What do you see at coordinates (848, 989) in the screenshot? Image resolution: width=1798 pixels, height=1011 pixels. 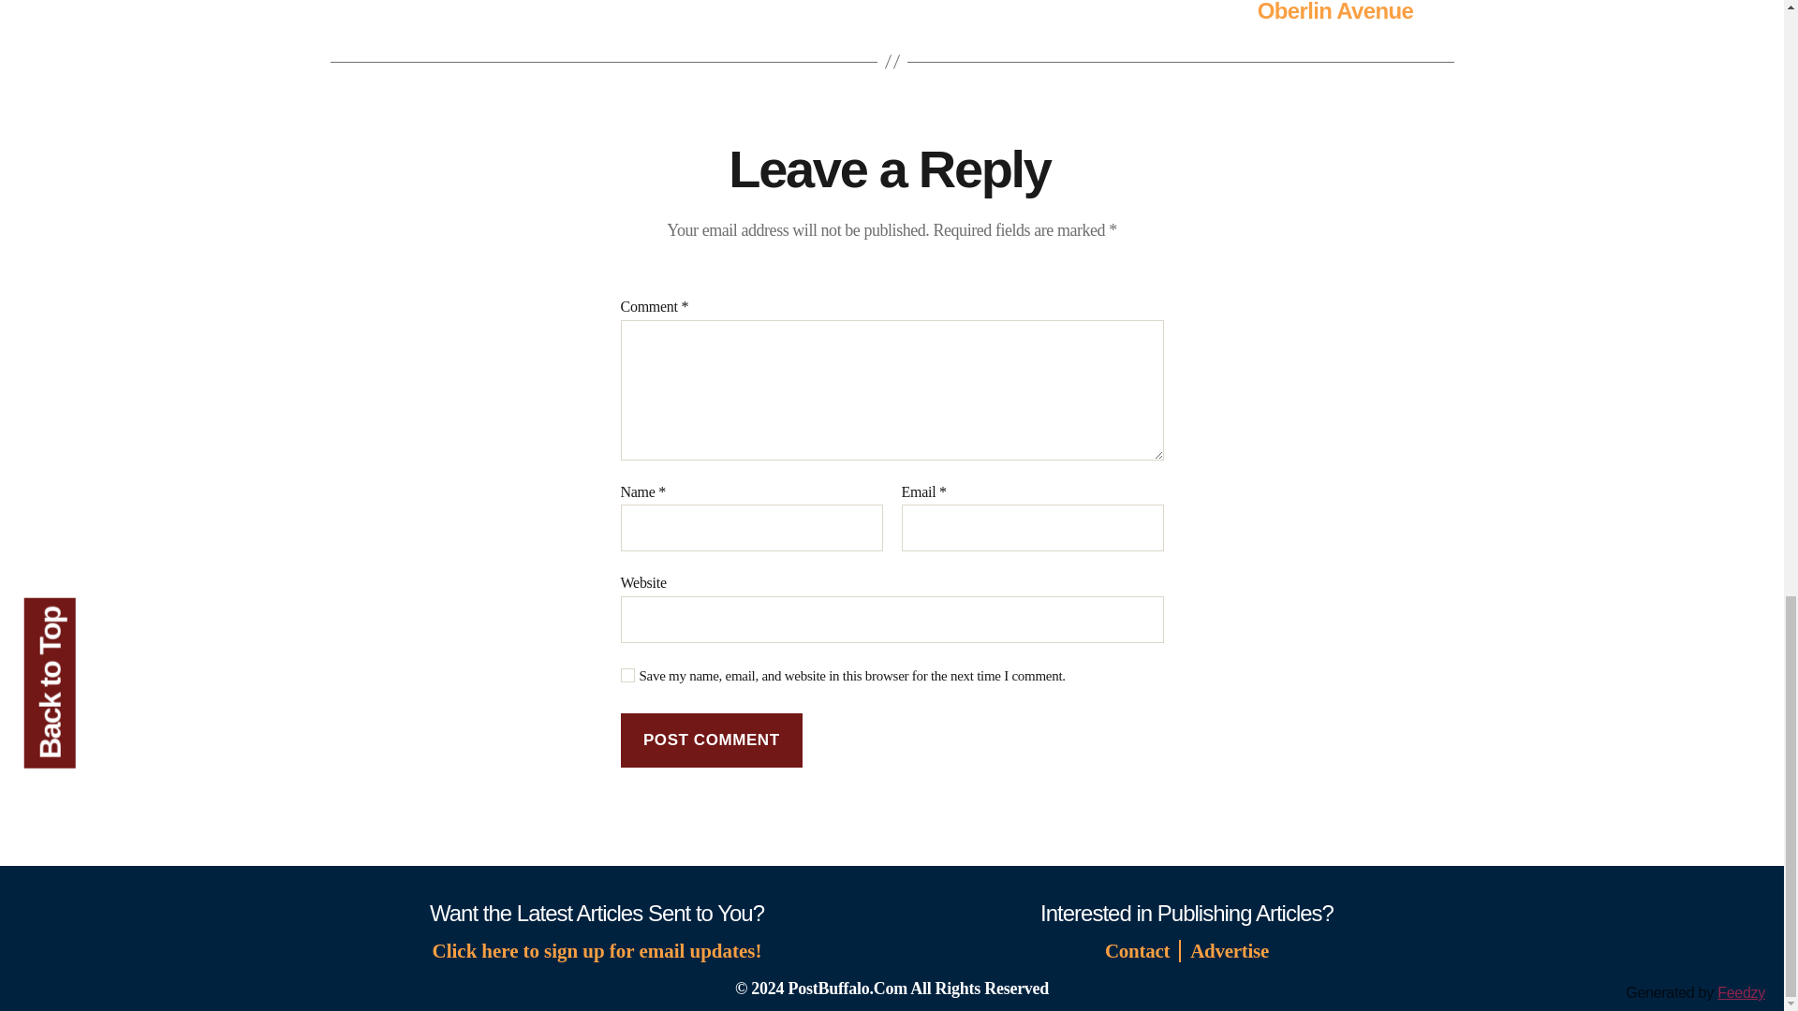 I see `PostBuffalo.Com` at bounding box center [848, 989].